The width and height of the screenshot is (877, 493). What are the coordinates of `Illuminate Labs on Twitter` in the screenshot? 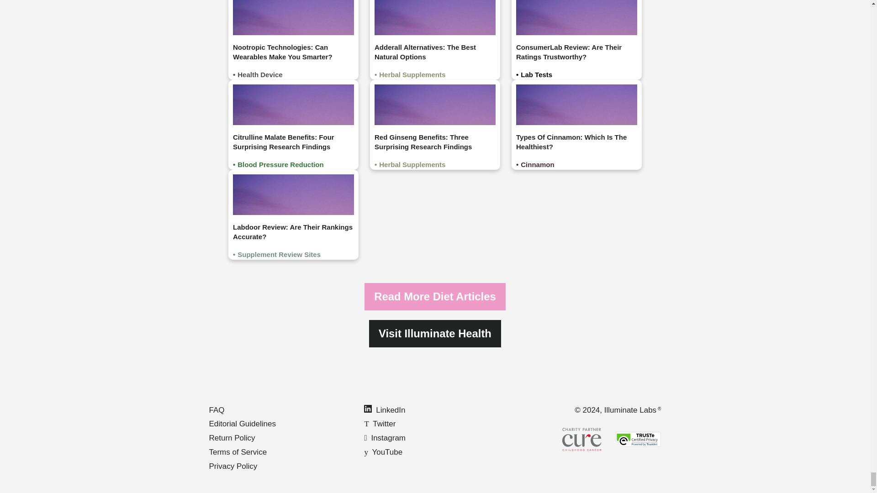 It's located at (379, 424).